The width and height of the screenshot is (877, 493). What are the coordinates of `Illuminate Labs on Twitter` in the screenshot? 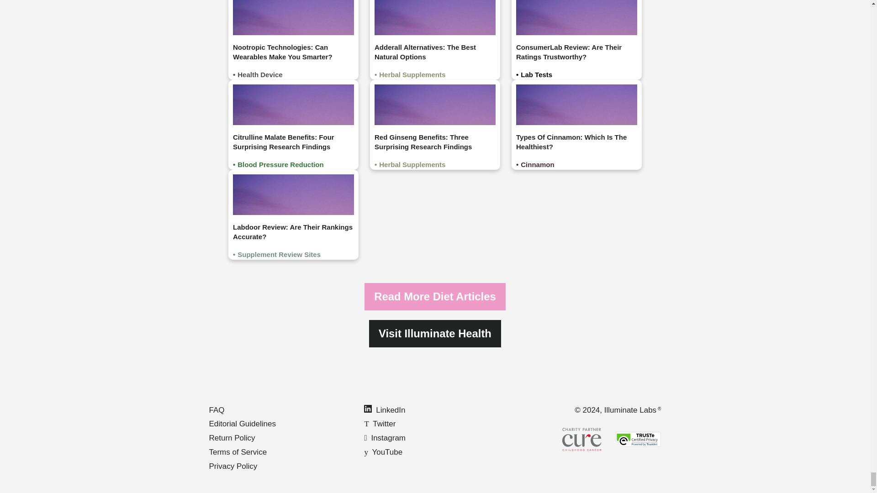 It's located at (379, 424).